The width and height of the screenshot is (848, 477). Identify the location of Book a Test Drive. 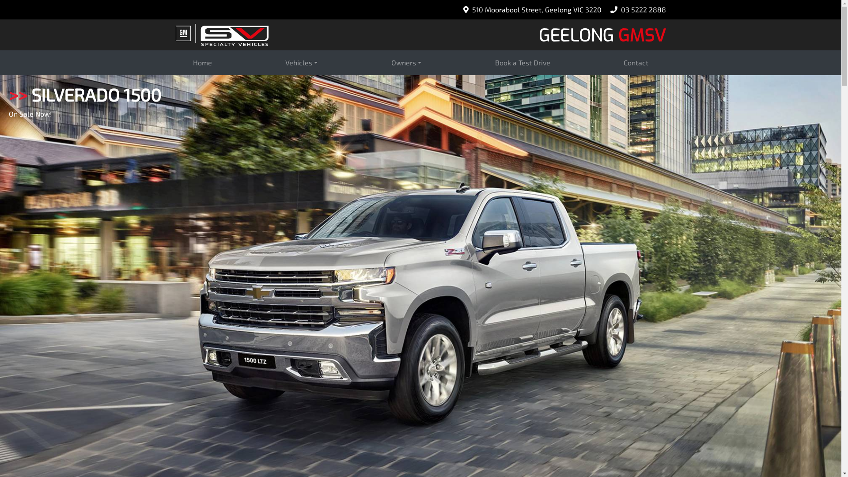
(523, 63).